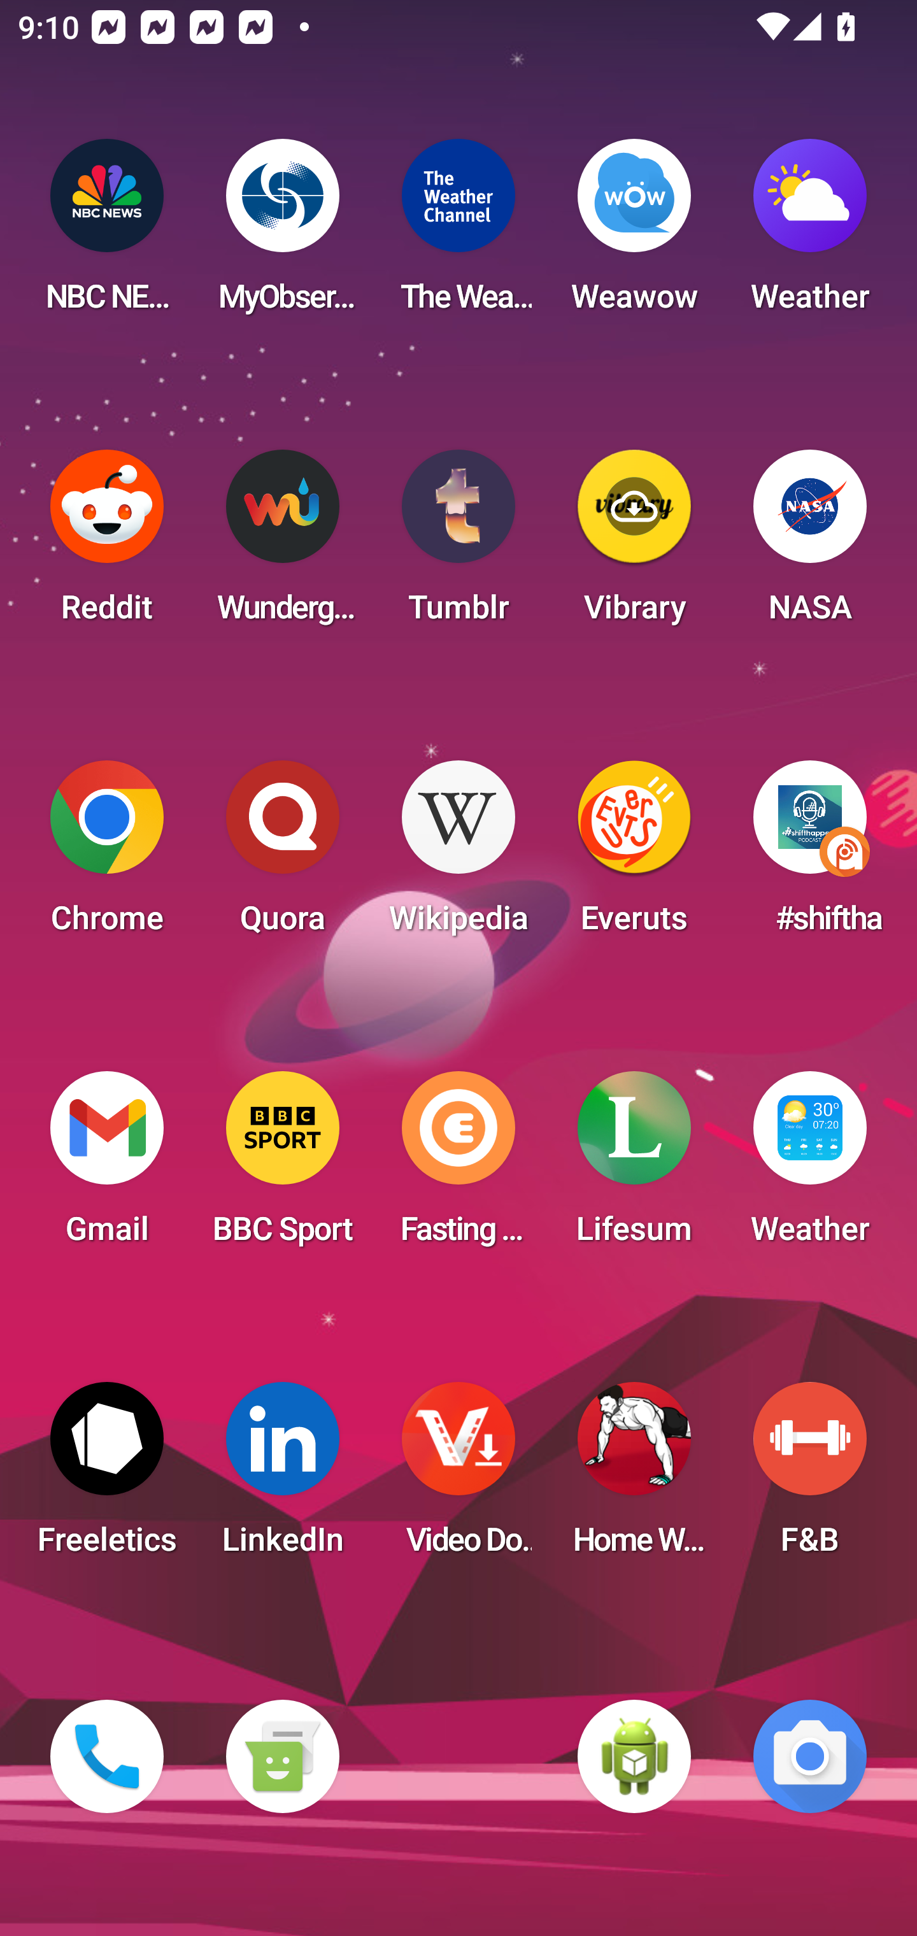 This screenshot has height=1936, width=917. What do you see at coordinates (282, 855) in the screenshot?
I see `Quora` at bounding box center [282, 855].